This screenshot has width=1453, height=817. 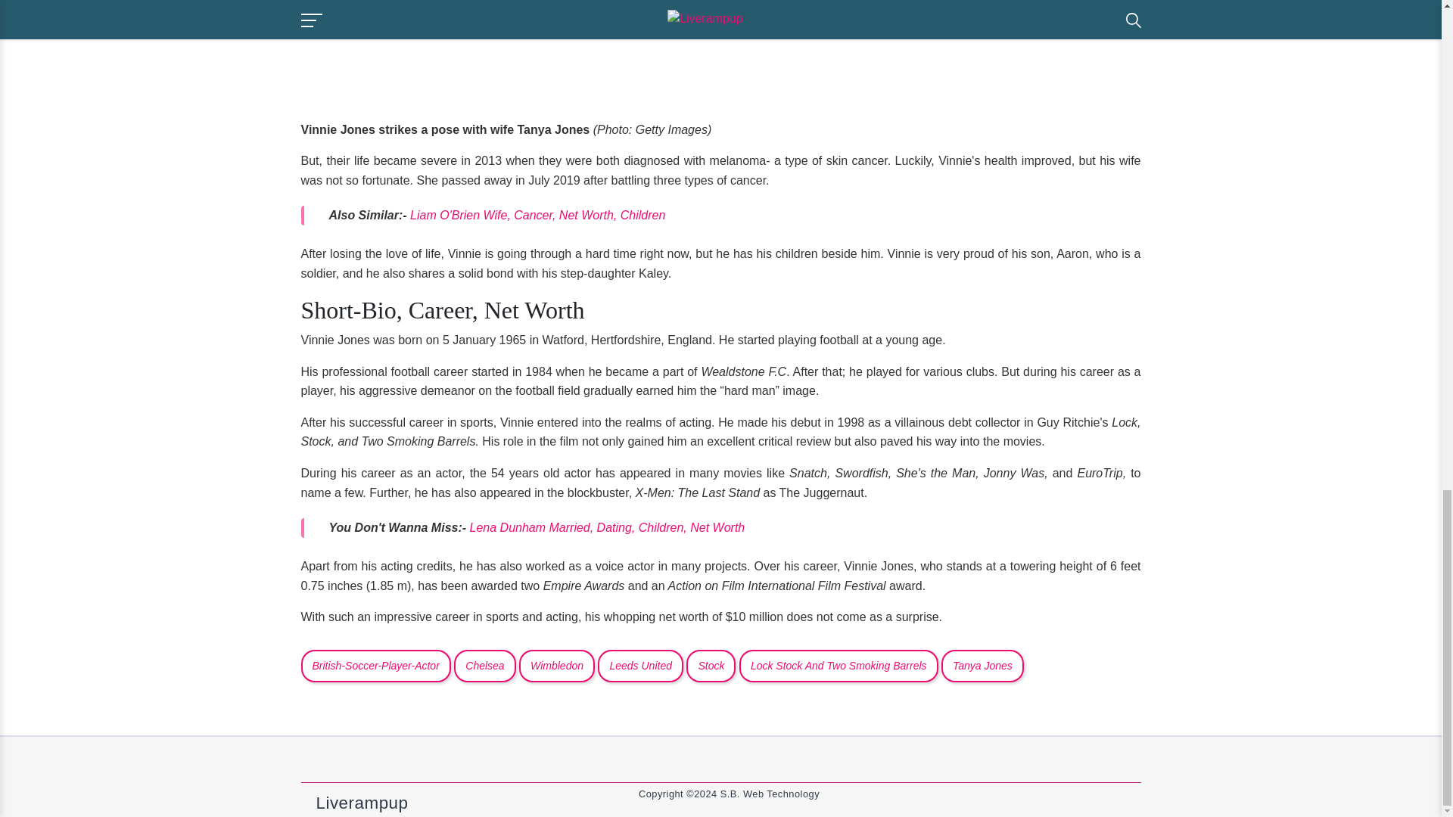 What do you see at coordinates (607, 528) in the screenshot?
I see `Lena Dunham Married, Dating, Children, Net Worth` at bounding box center [607, 528].